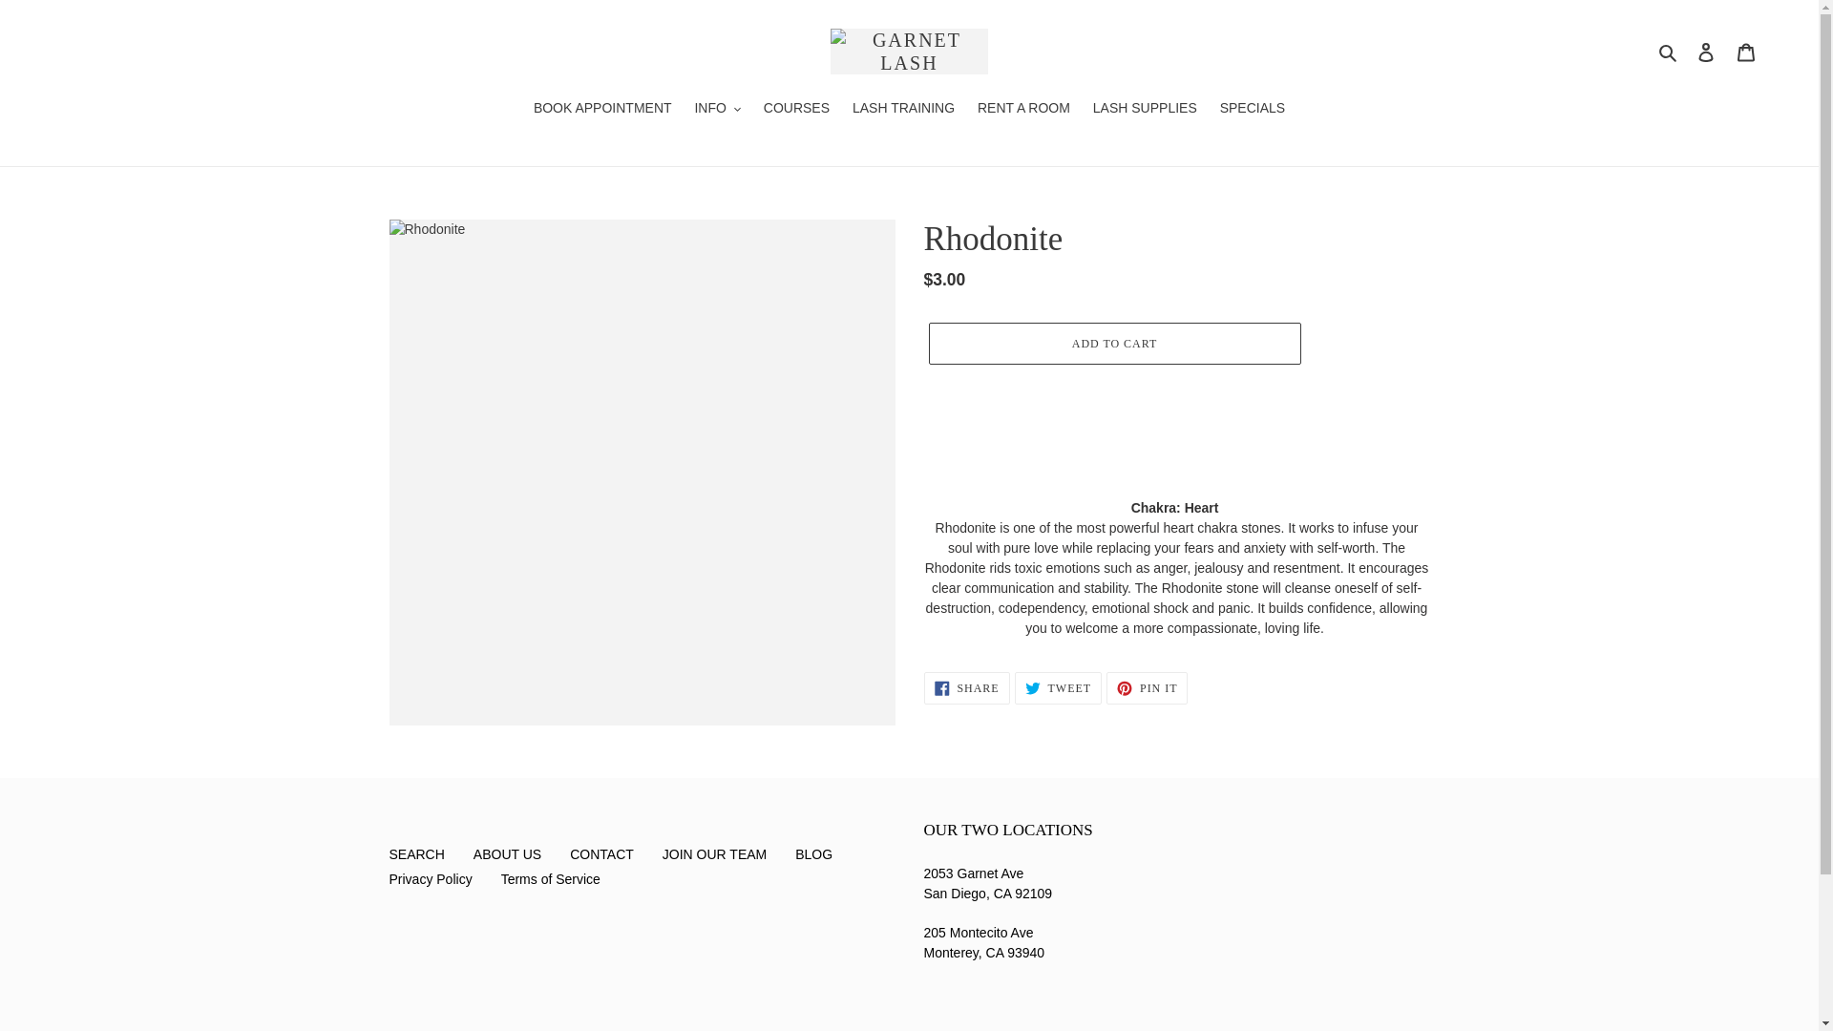 The height and width of the screenshot is (1031, 1833). What do you see at coordinates (796, 109) in the screenshot?
I see `COURSES` at bounding box center [796, 109].